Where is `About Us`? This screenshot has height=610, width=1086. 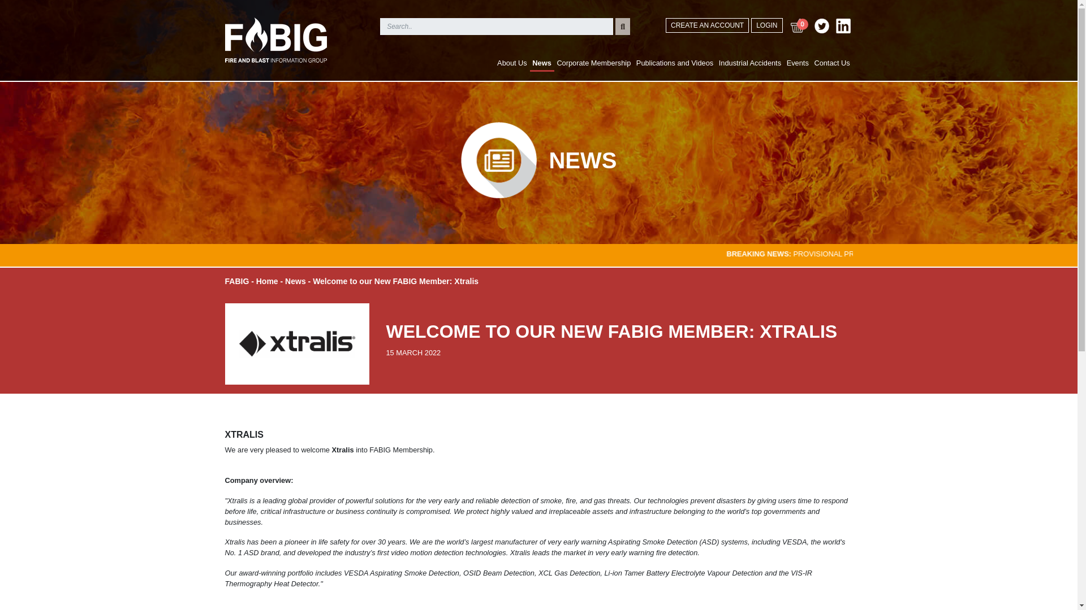
About Us is located at coordinates (511, 63).